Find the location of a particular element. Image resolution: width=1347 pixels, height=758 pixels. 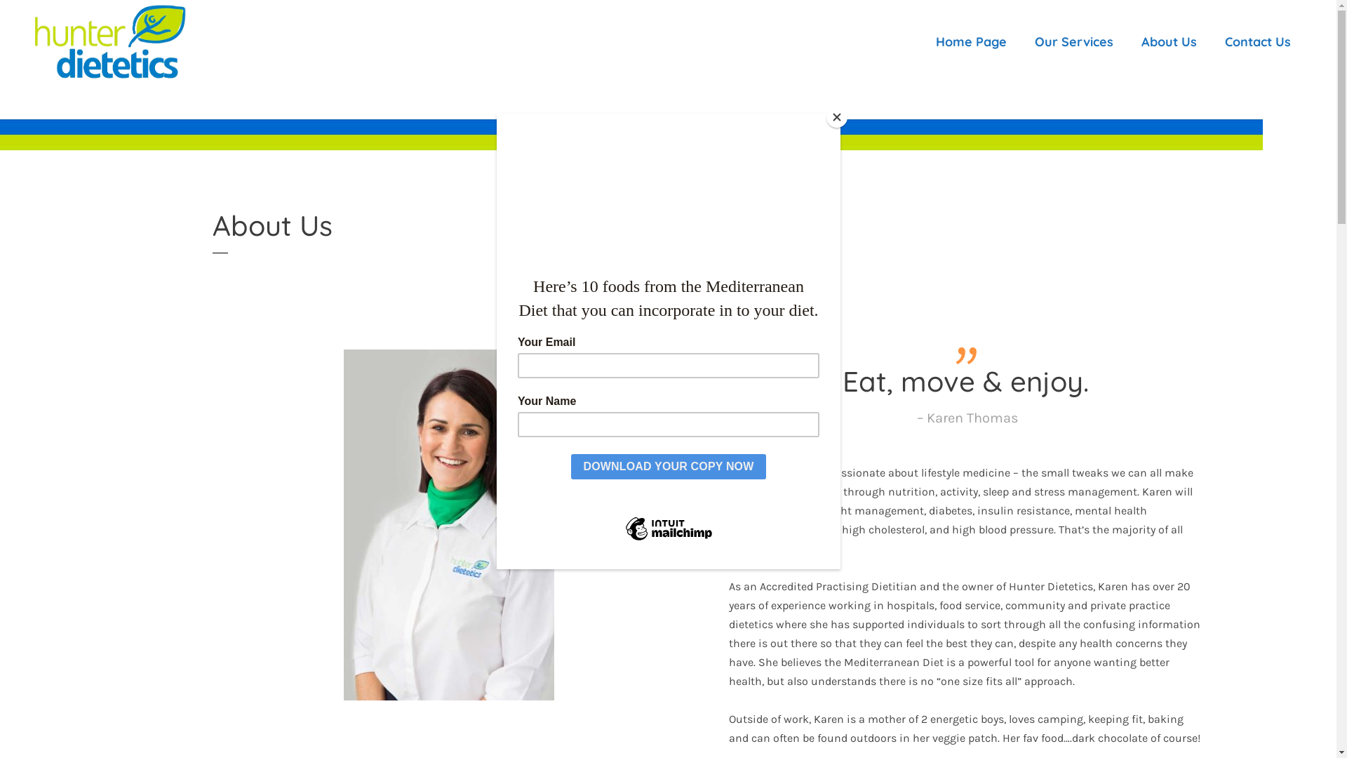

testim is located at coordinates (966, 356).